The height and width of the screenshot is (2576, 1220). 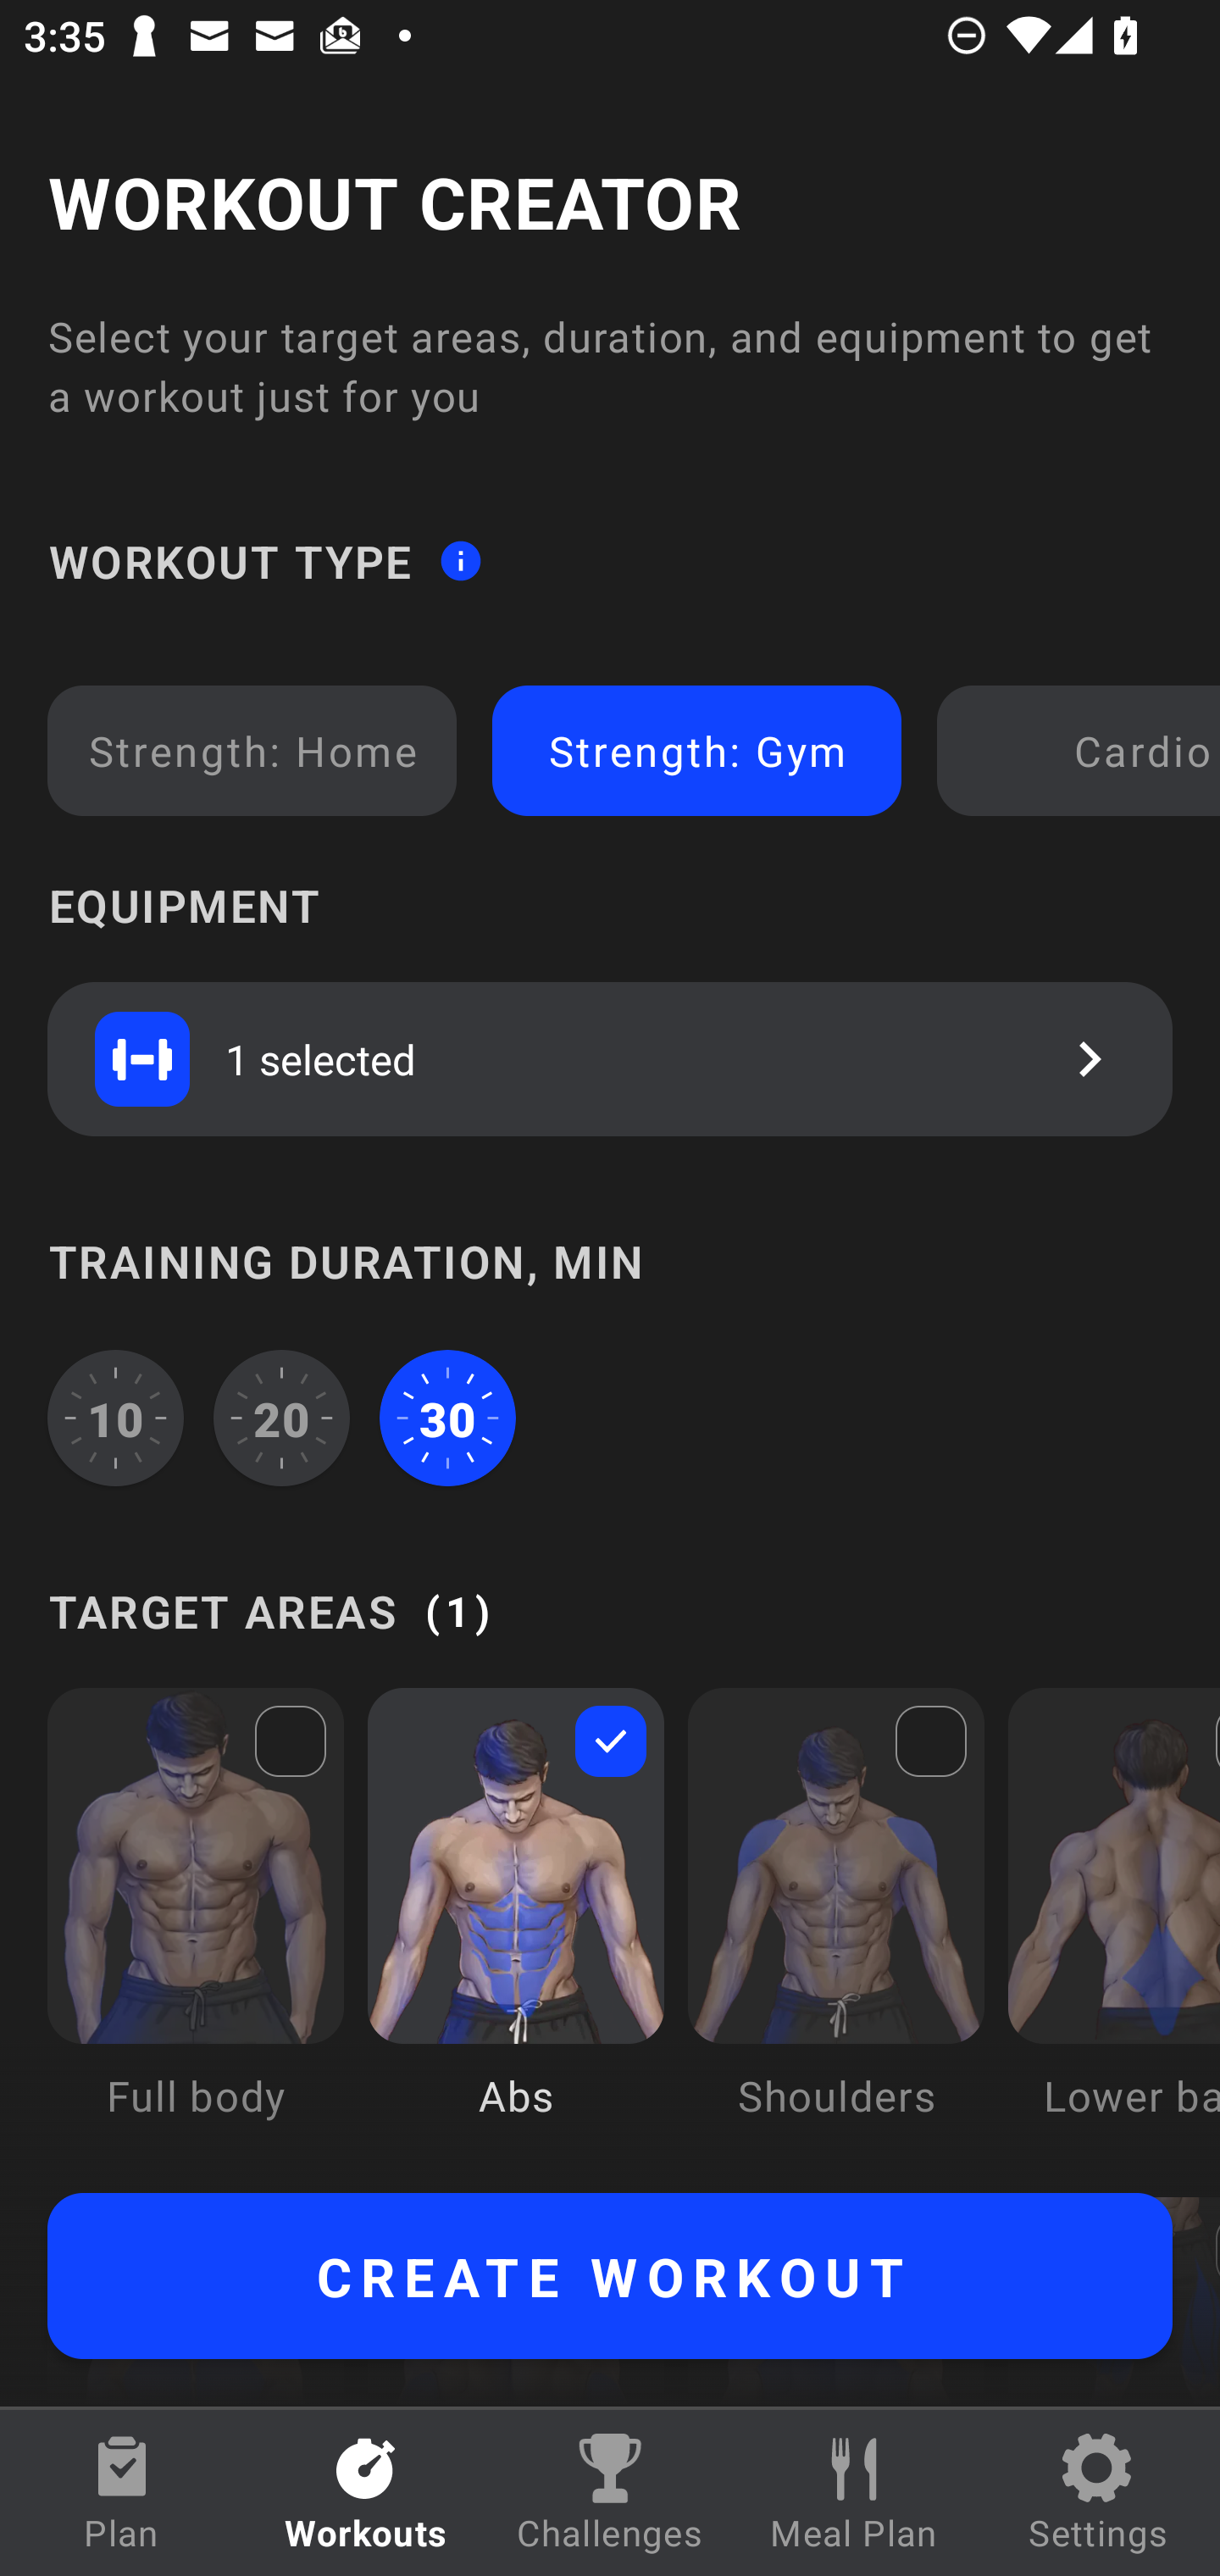 What do you see at coordinates (610, 2493) in the screenshot?
I see ` Challenges ` at bounding box center [610, 2493].